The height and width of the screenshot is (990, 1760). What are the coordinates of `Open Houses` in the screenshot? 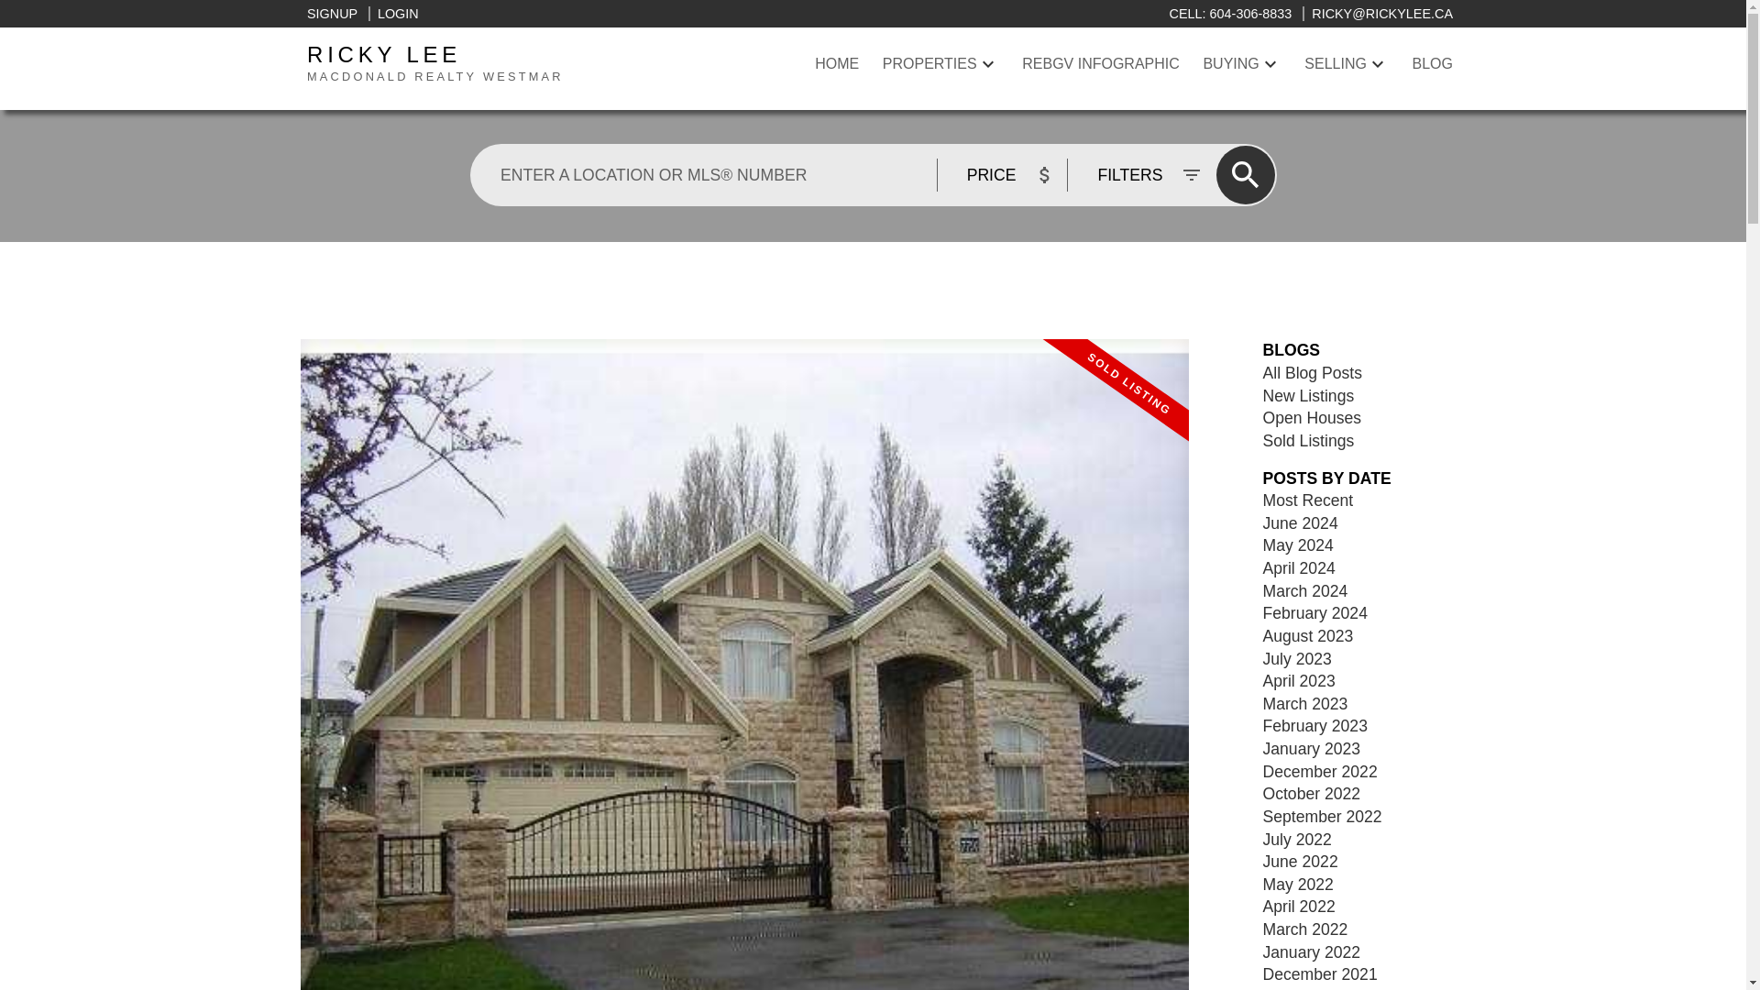 It's located at (392, 13).